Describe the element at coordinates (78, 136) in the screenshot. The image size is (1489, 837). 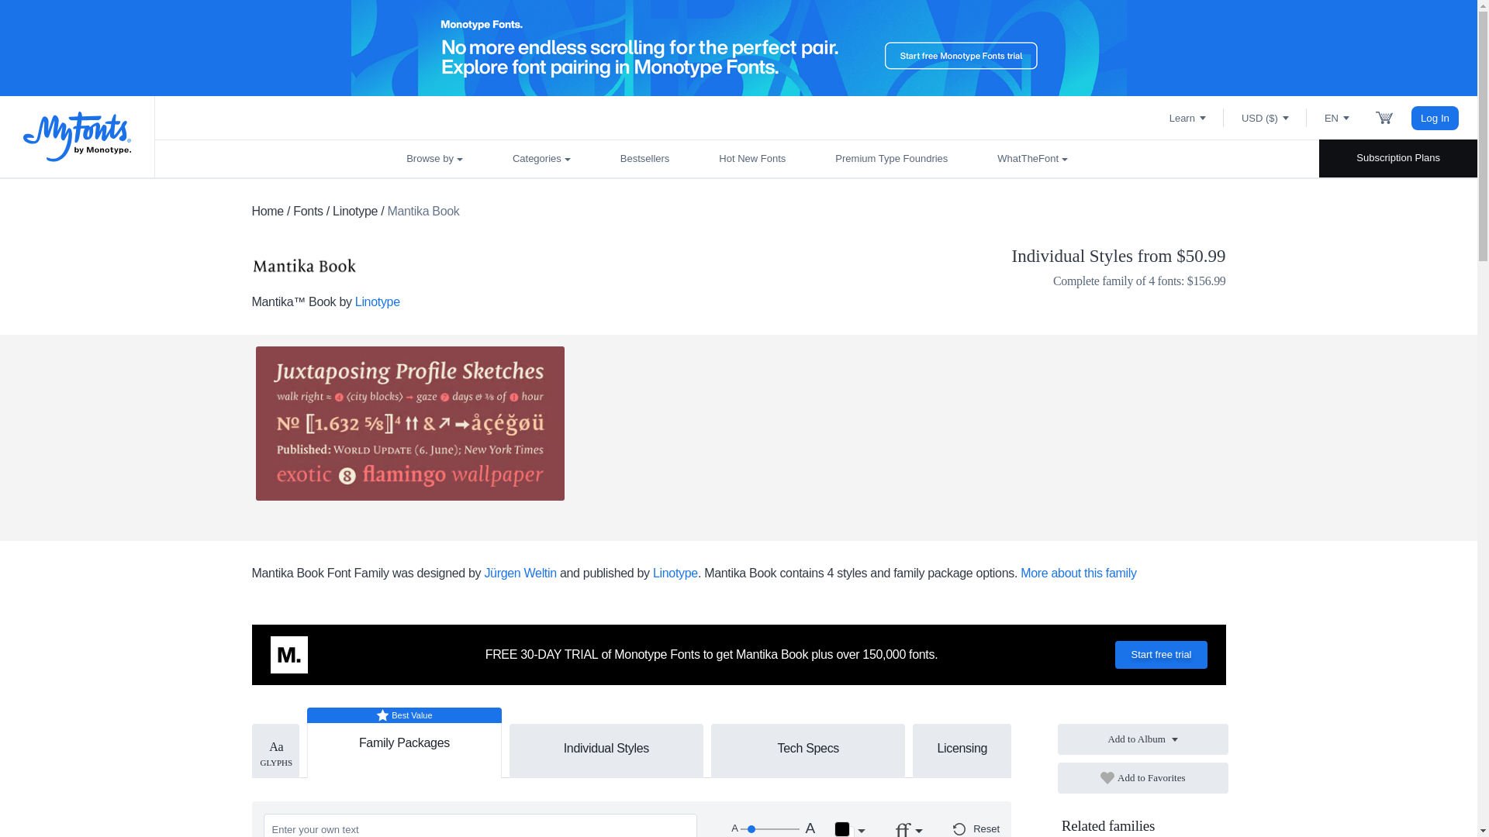
I see `MyFonts` at that location.